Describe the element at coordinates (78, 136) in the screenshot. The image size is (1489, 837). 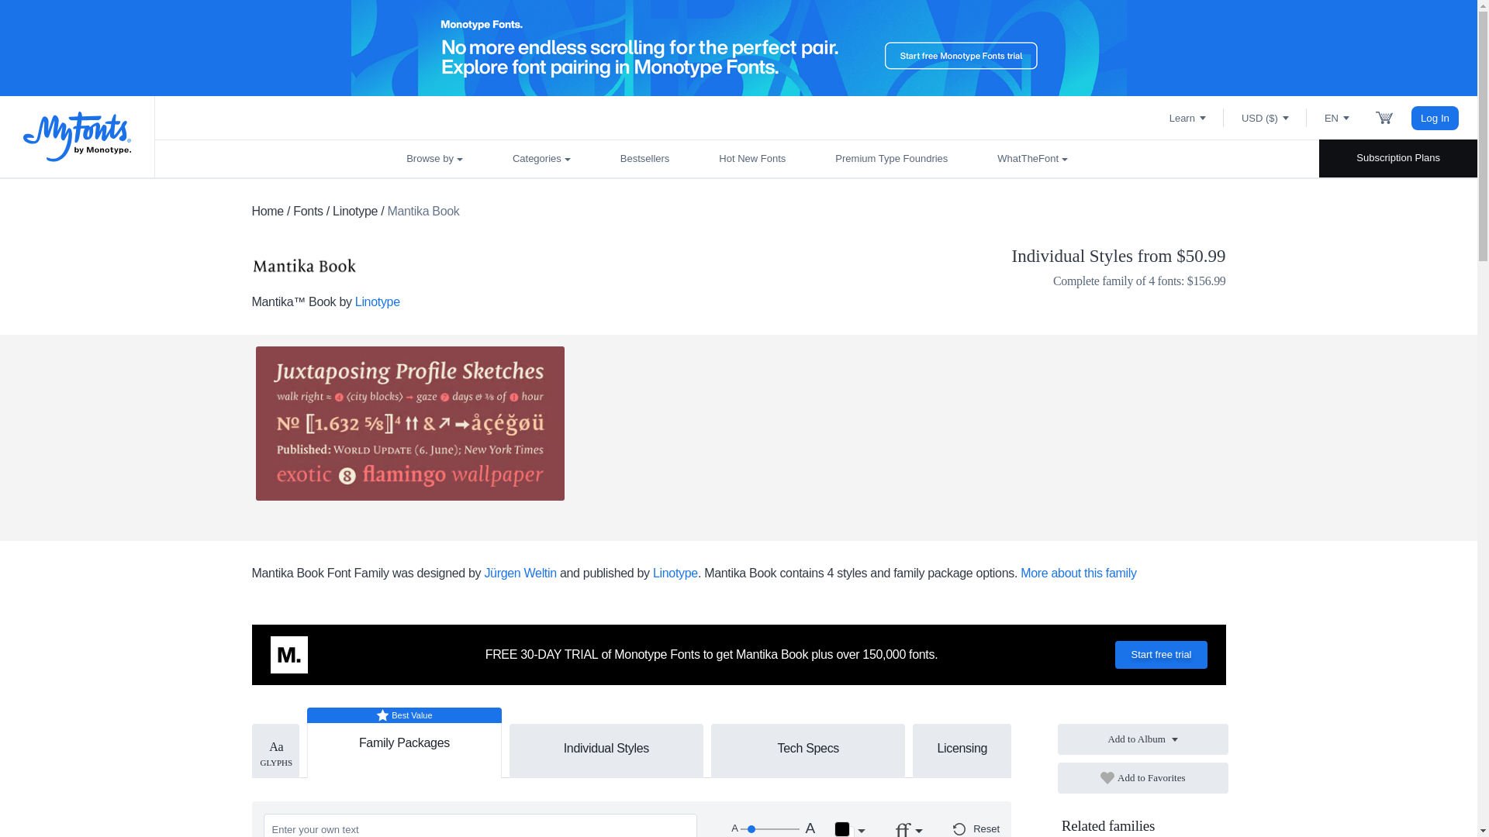
I see `MyFonts` at that location.